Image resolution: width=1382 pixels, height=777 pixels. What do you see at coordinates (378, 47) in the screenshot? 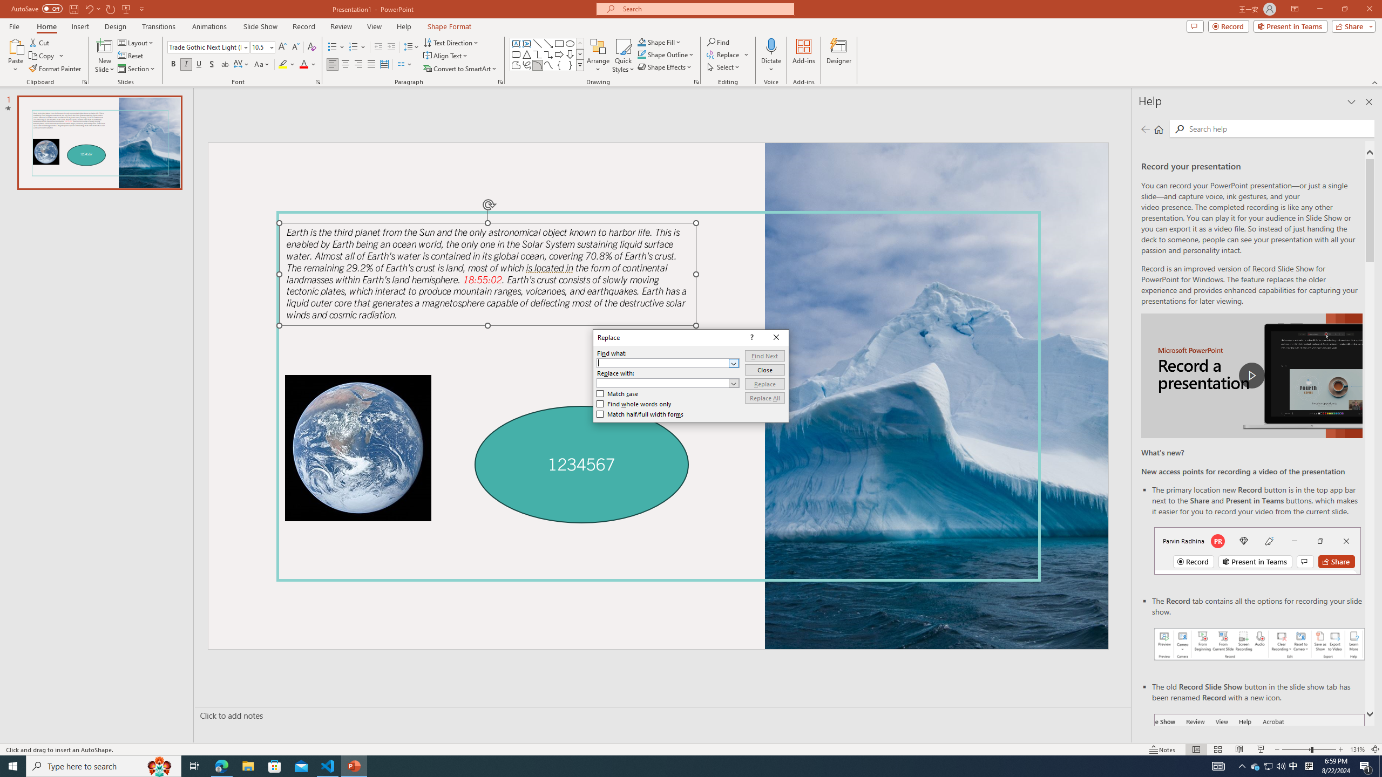
I see `Decrease Indent` at bounding box center [378, 47].